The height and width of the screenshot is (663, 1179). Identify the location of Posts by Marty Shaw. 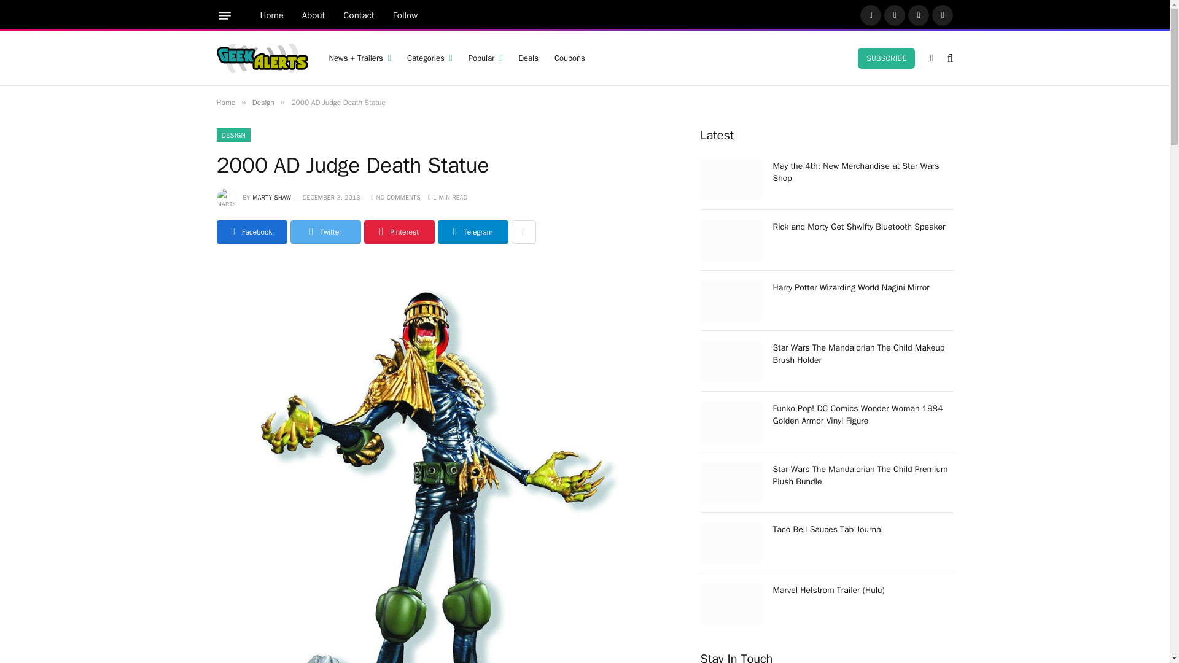
(271, 198).